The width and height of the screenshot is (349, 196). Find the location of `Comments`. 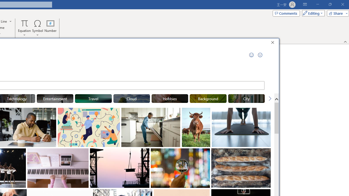

Comments is located at coordinates (286, 13).